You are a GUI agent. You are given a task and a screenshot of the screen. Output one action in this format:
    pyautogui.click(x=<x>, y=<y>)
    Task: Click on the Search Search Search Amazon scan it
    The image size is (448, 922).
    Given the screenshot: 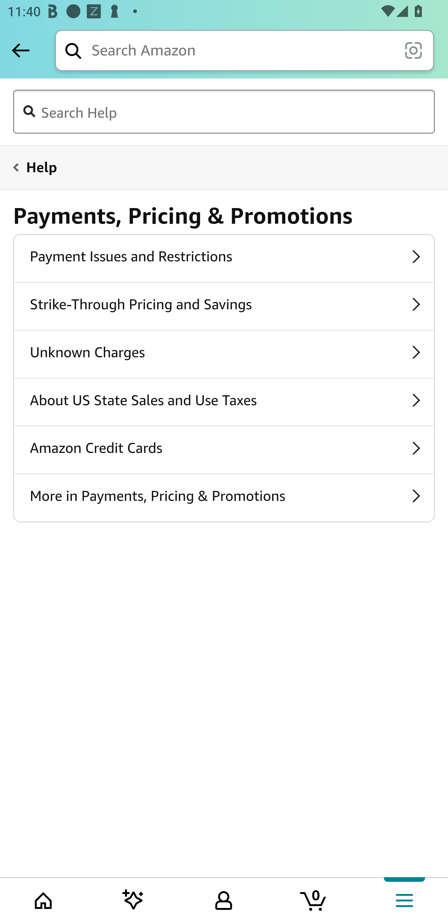 What is the action you would take?
    pyautogui.click(x=245, y=50)
    